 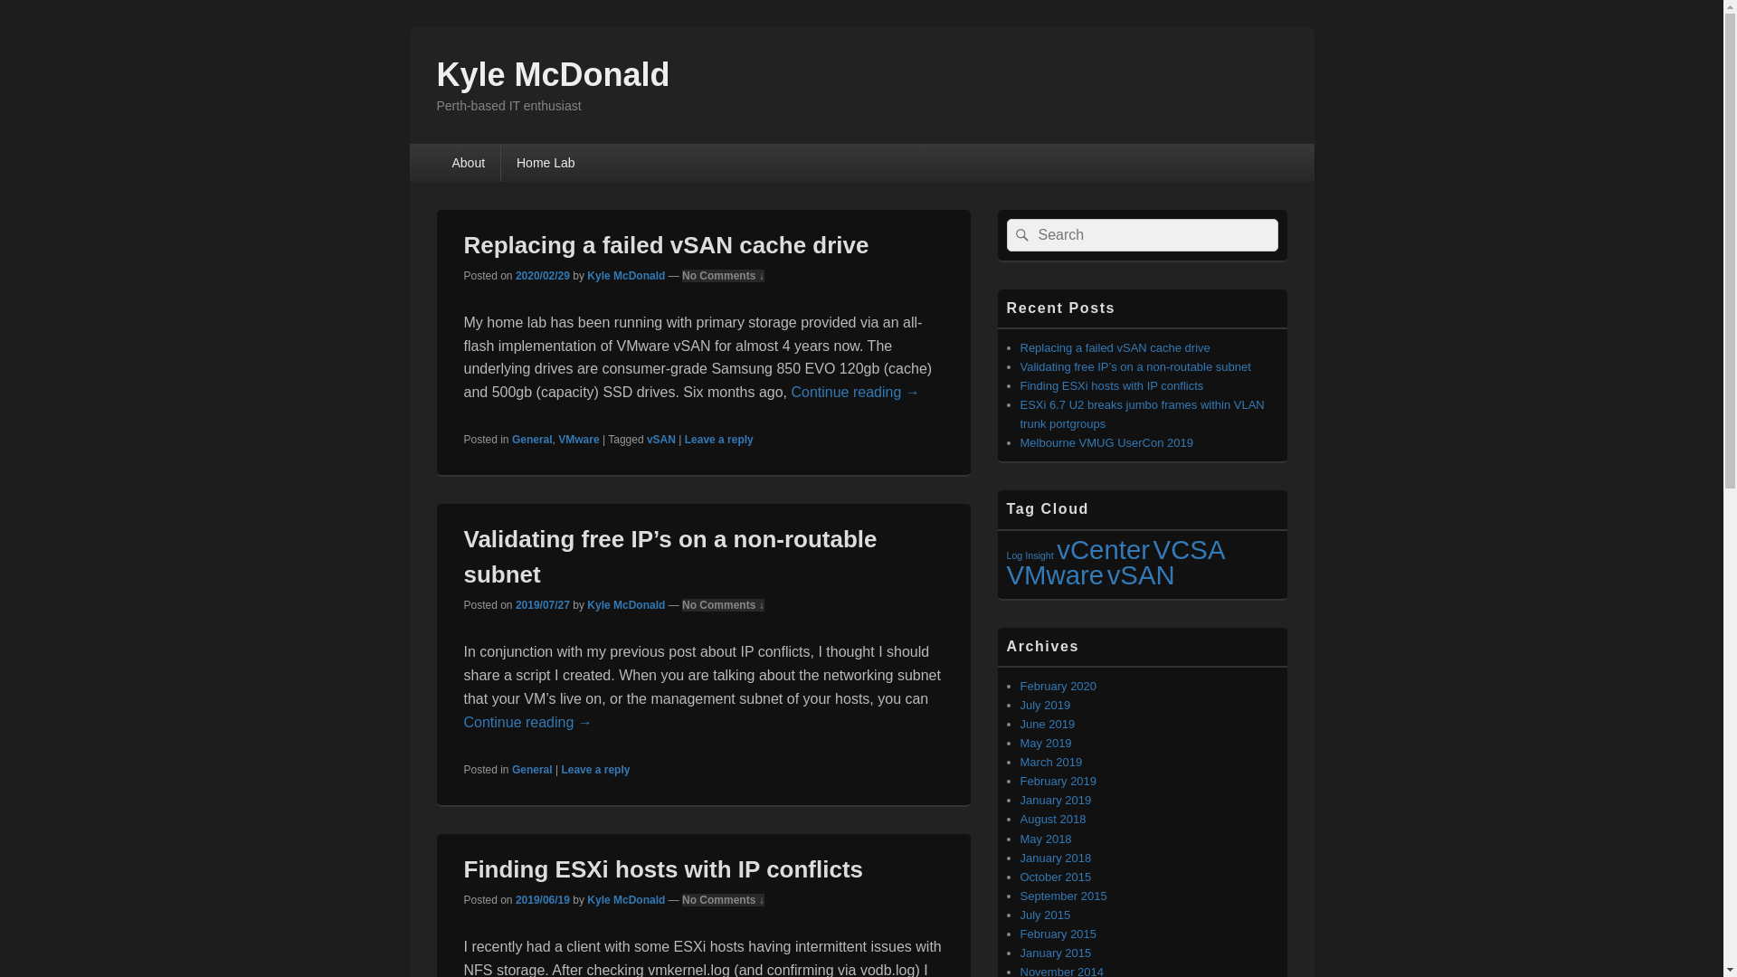 I want to click on About, so click(x=469, y=163).